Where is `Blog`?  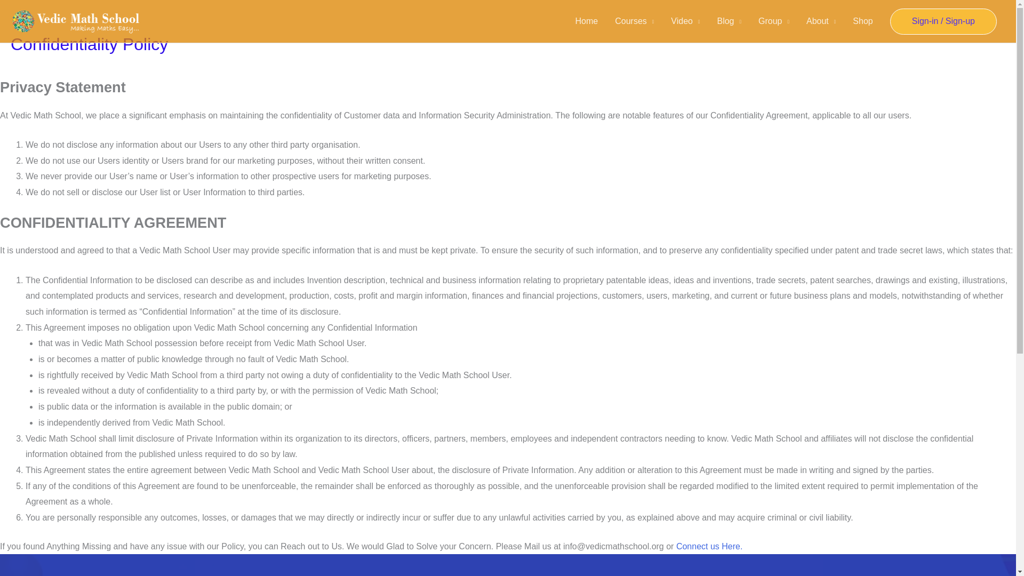
Blog is located at coordinates (729, 21).